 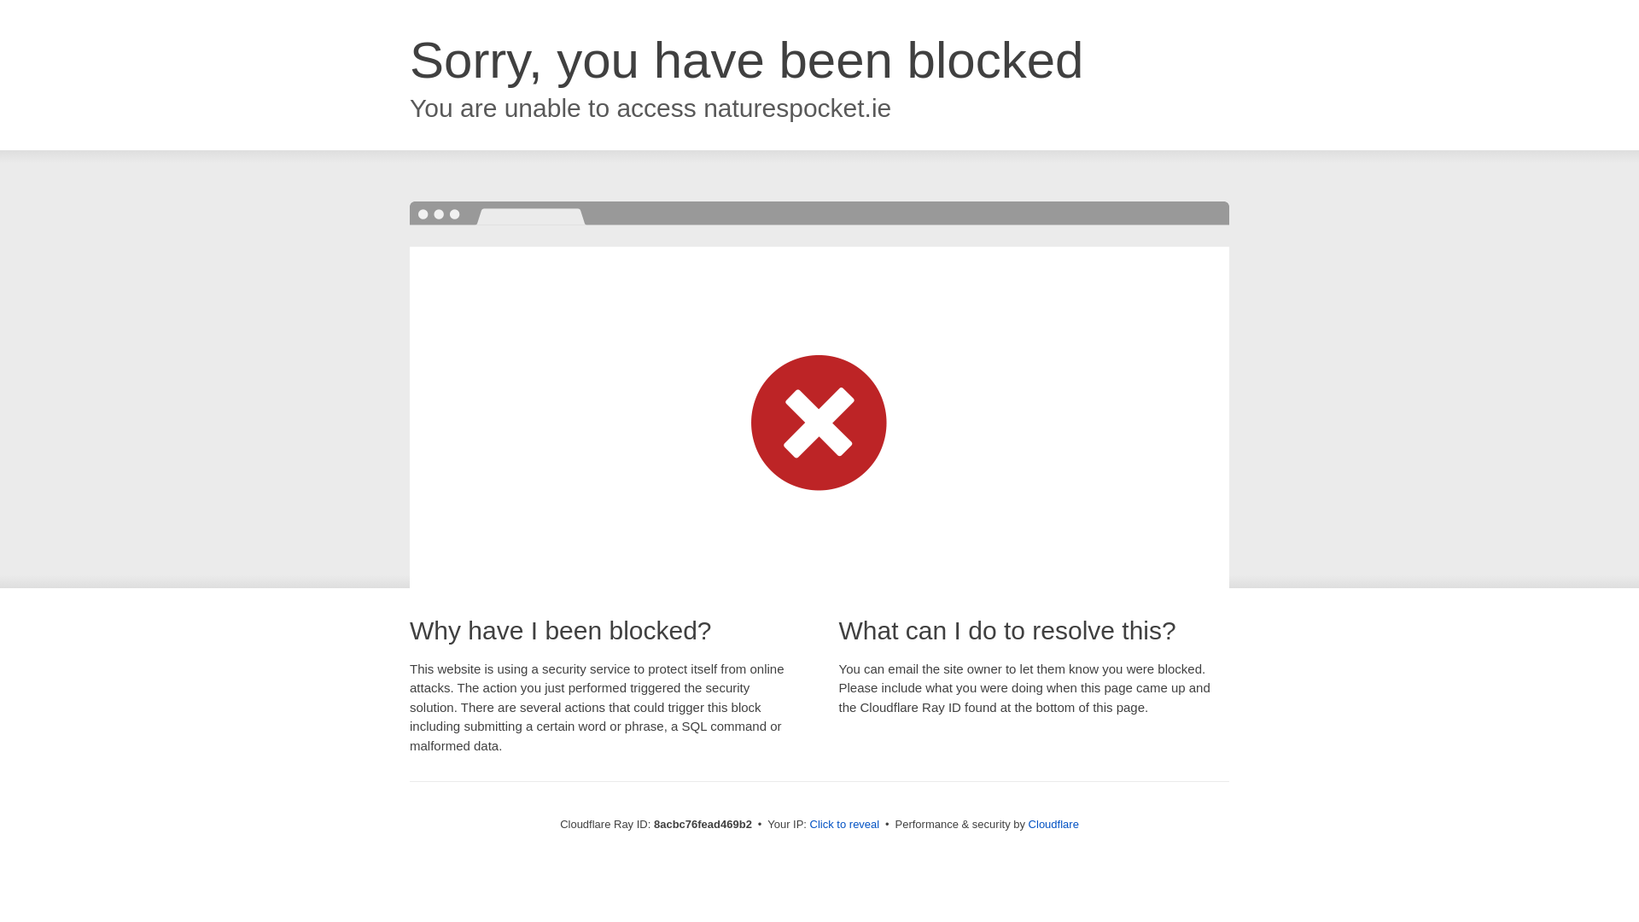 What do you see at coordinates (1053, 824) in the screenshot?
I see `Cloudflare` at bounding box center [1053, 824].